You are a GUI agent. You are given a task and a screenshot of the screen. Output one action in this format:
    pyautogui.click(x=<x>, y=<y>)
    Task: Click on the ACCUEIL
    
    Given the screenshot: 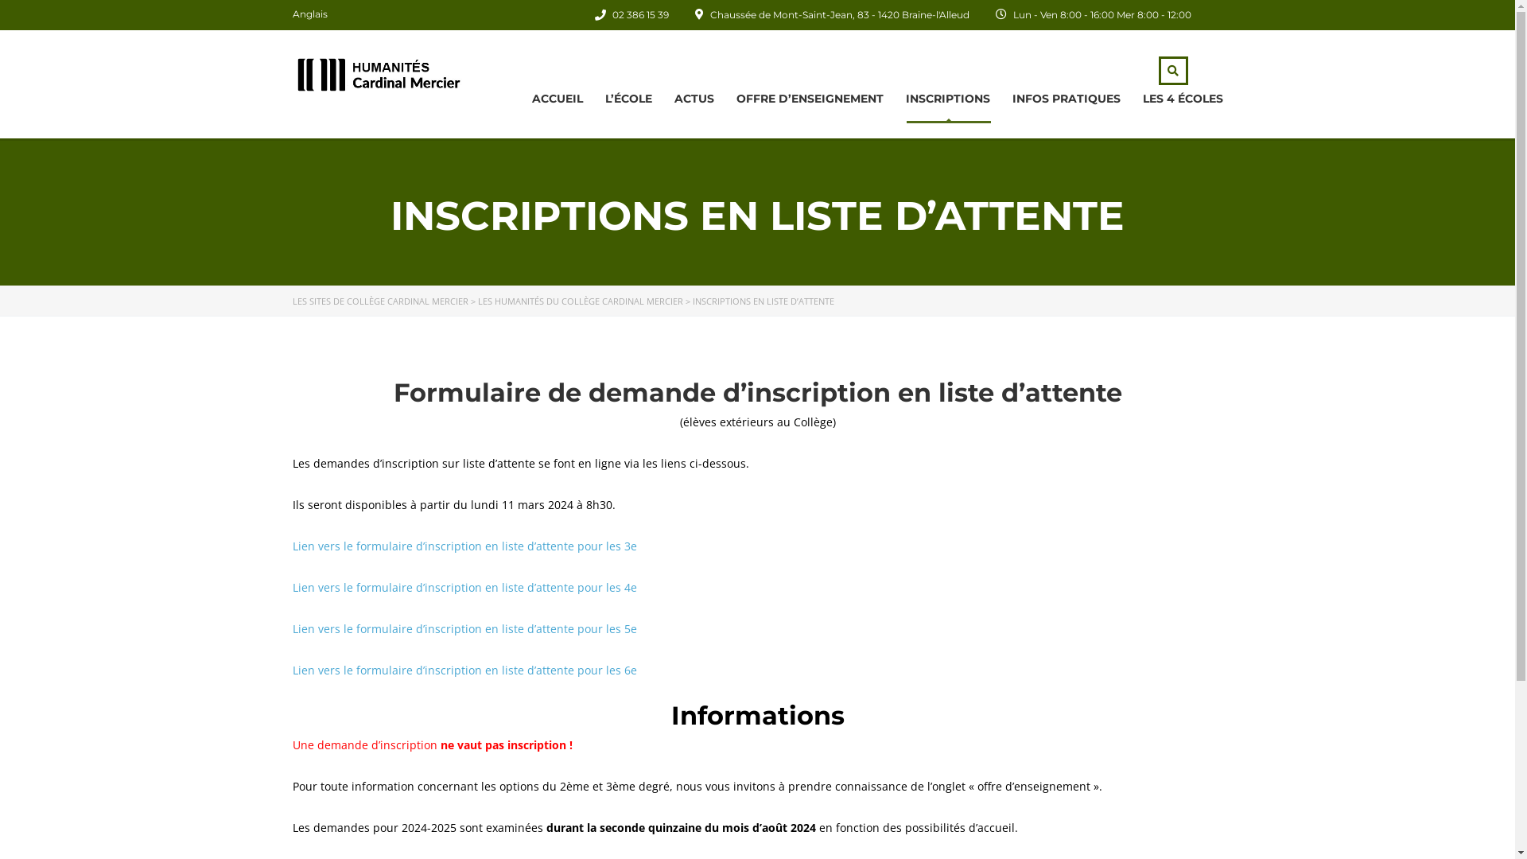 What is the action you would take?
    pyautogui.click(x=557, y=99)
    